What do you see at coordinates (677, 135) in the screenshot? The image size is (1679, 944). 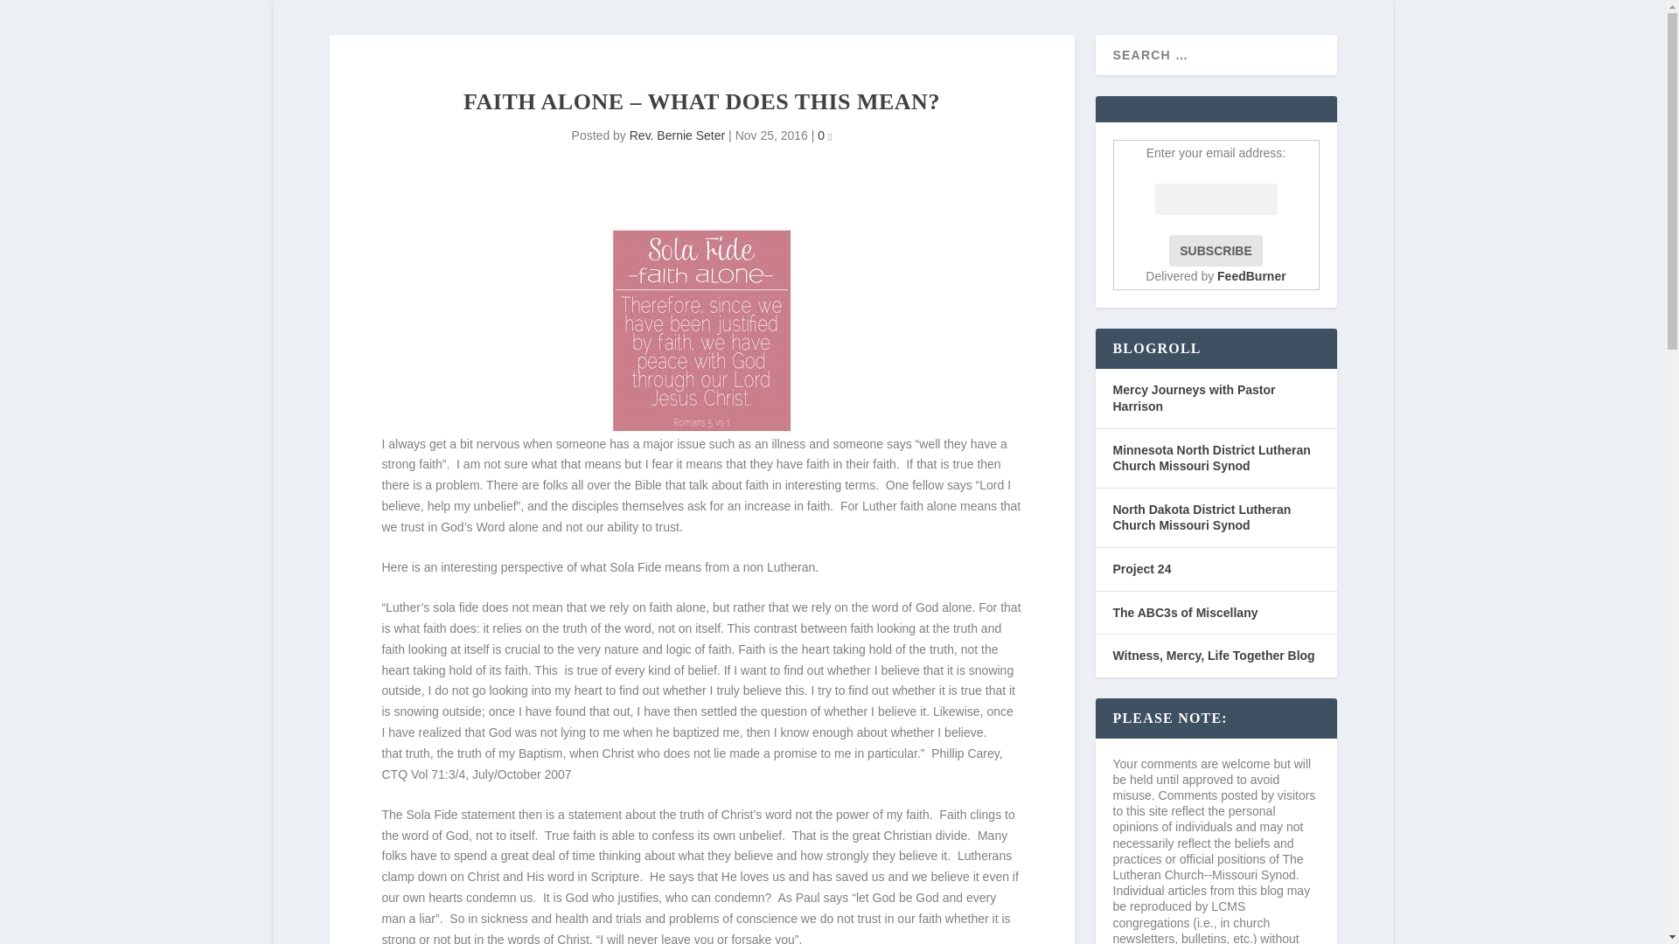 I see `Posts by Rev. Bernie Seter` at bounding box center [677, 135].